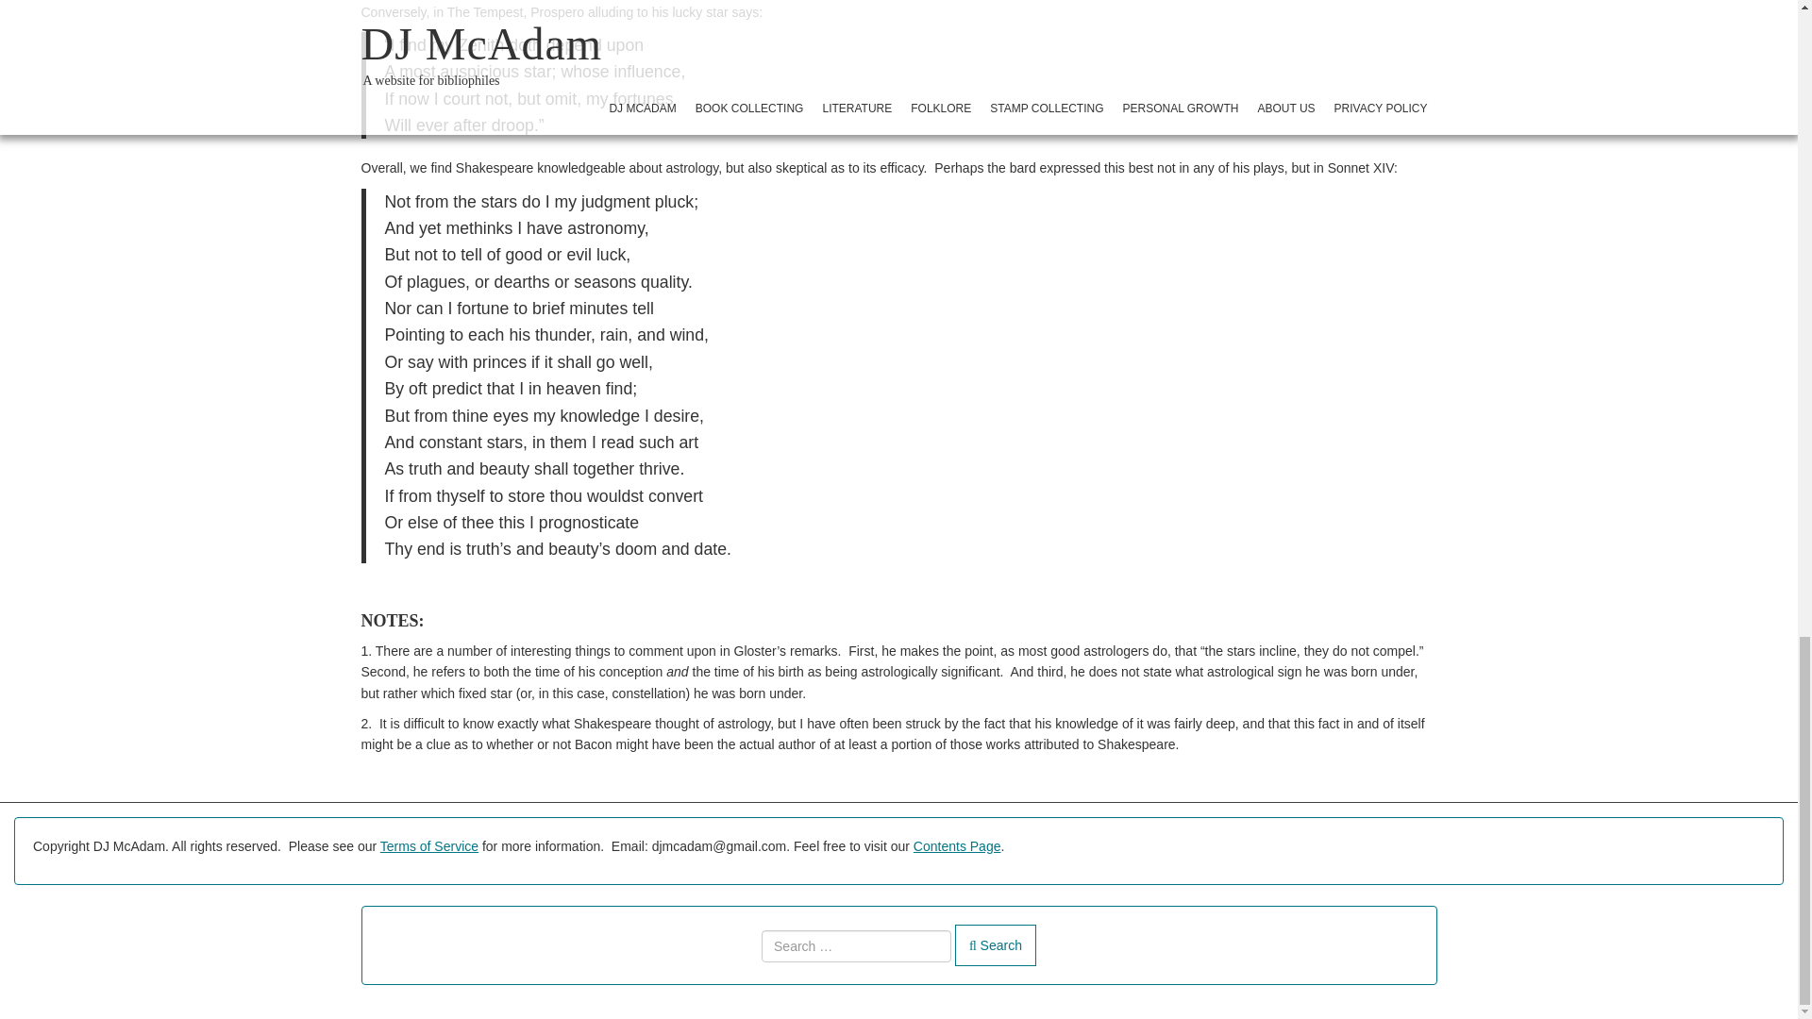 The width and height of the screenshot is (1812, 1019). What do you see at coordinates (995, 944) in the screenshot?
I see ` Search` at bounding box center [995, 944].